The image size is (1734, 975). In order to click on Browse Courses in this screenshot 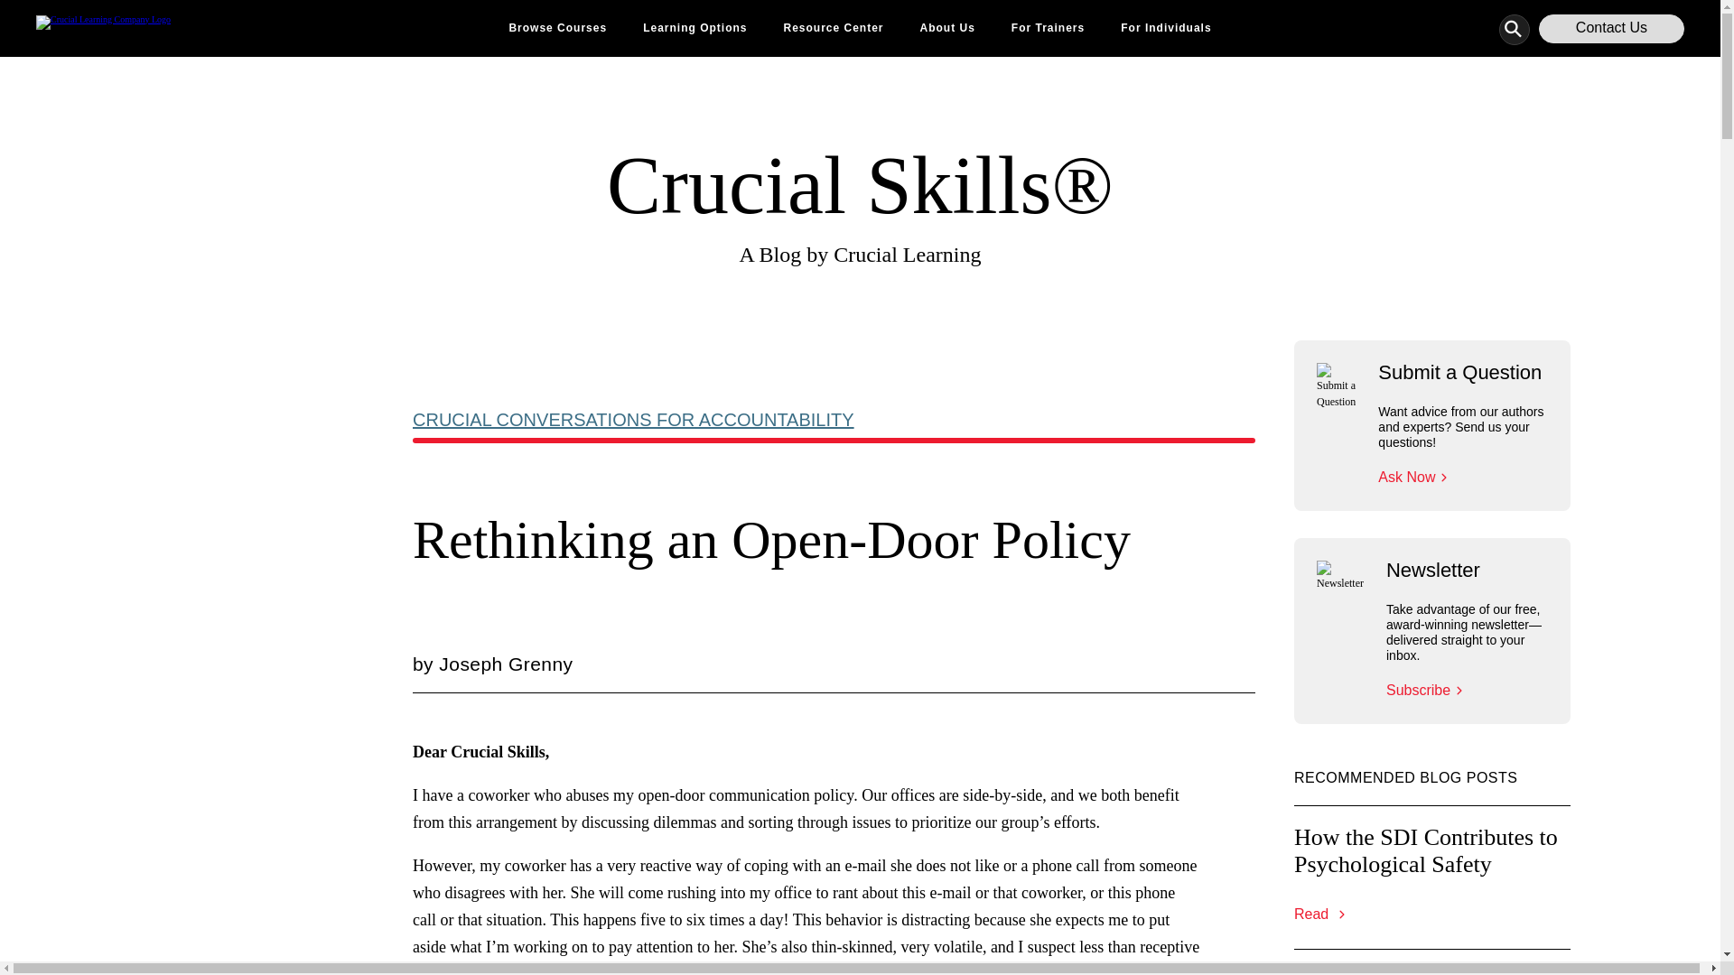, I will do `click(557, 29)`.